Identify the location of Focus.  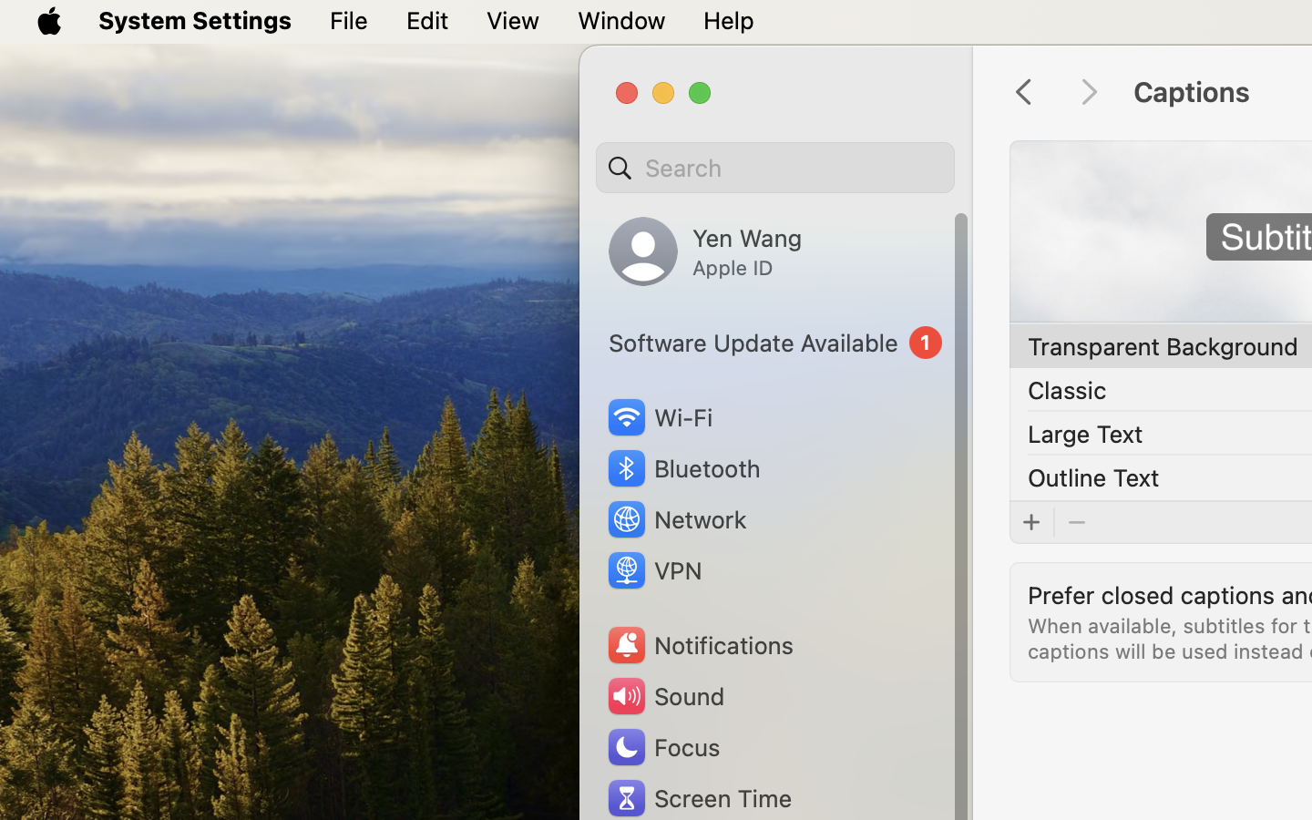
(662, 747).